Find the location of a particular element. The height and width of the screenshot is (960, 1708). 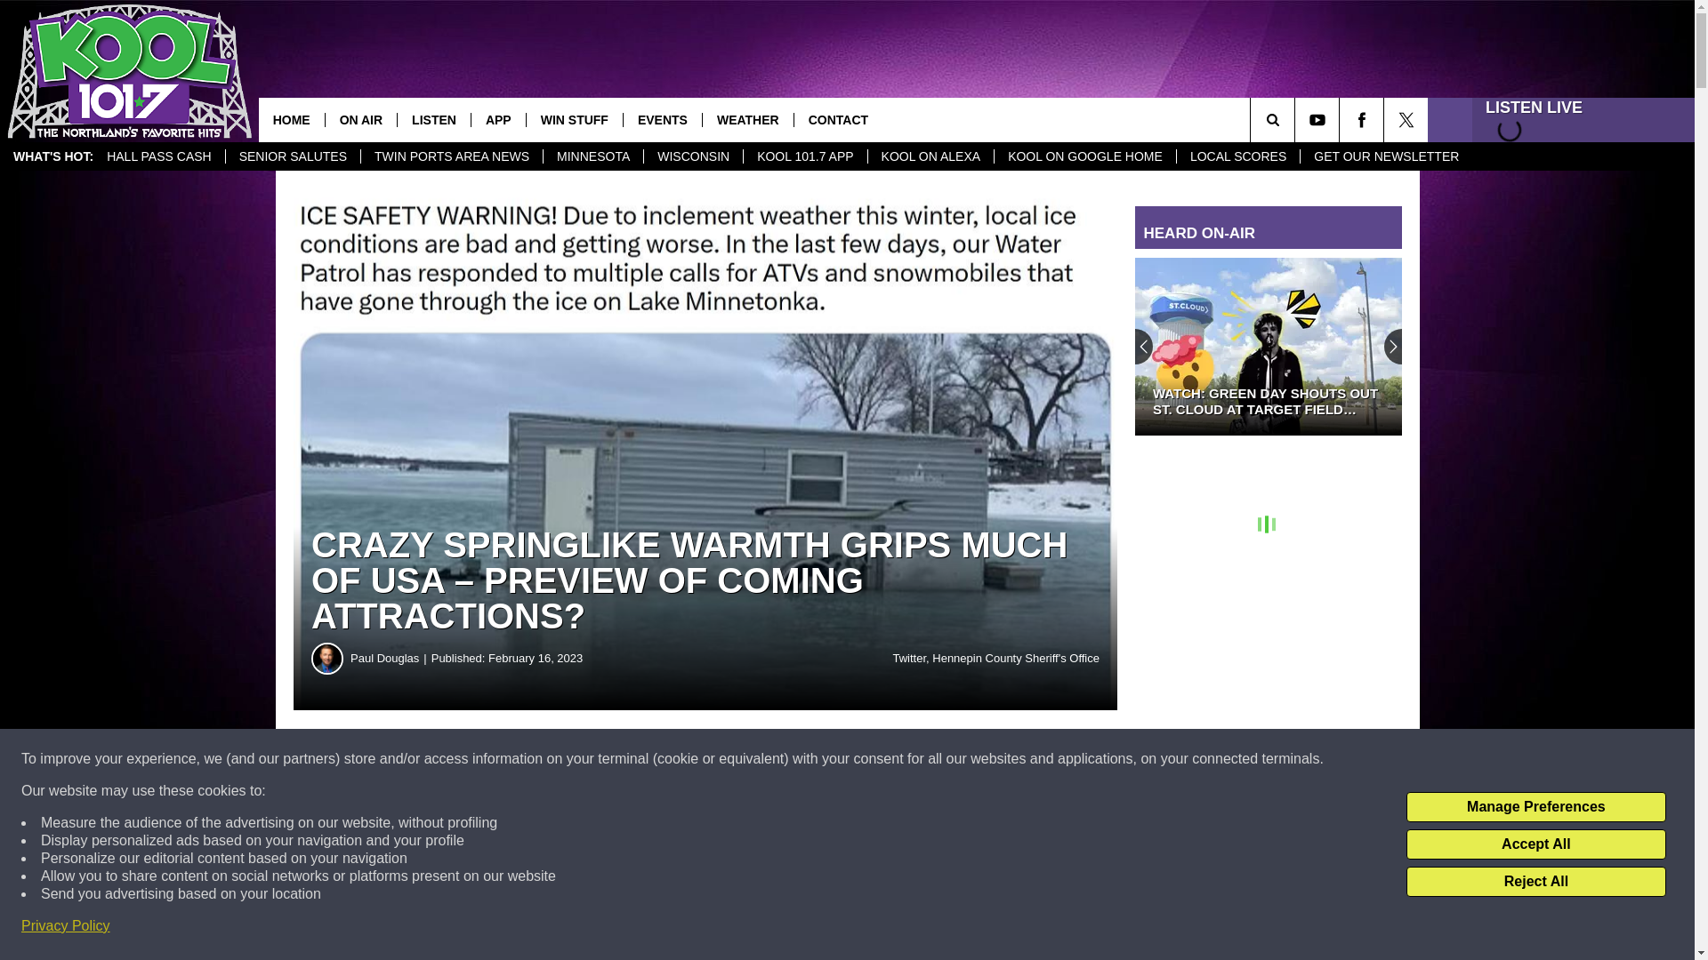

Share on Facebook is located at coordinates (541, 759).